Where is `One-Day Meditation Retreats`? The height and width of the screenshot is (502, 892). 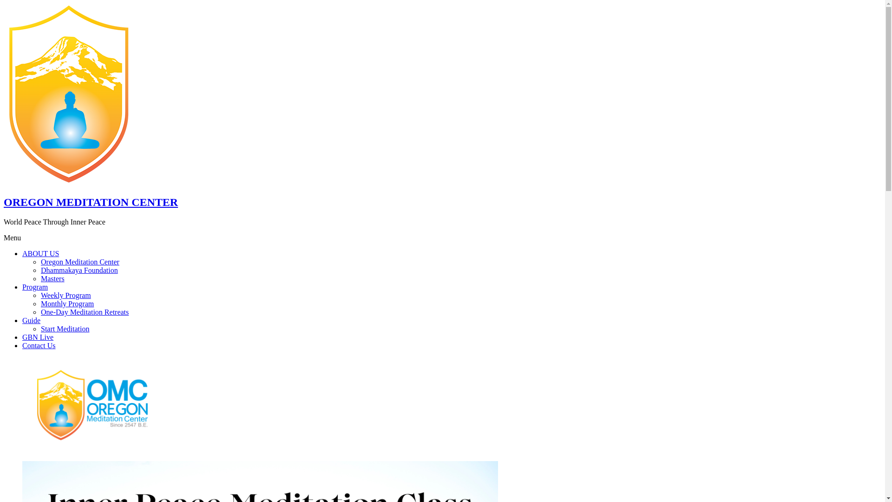
One-Day Meditation Retreats is located at coordinates (85, 312).